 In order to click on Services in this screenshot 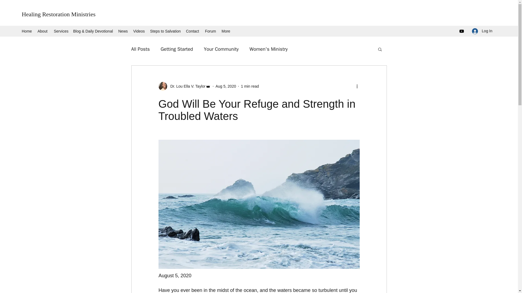, I will do `click(61, 31)`.